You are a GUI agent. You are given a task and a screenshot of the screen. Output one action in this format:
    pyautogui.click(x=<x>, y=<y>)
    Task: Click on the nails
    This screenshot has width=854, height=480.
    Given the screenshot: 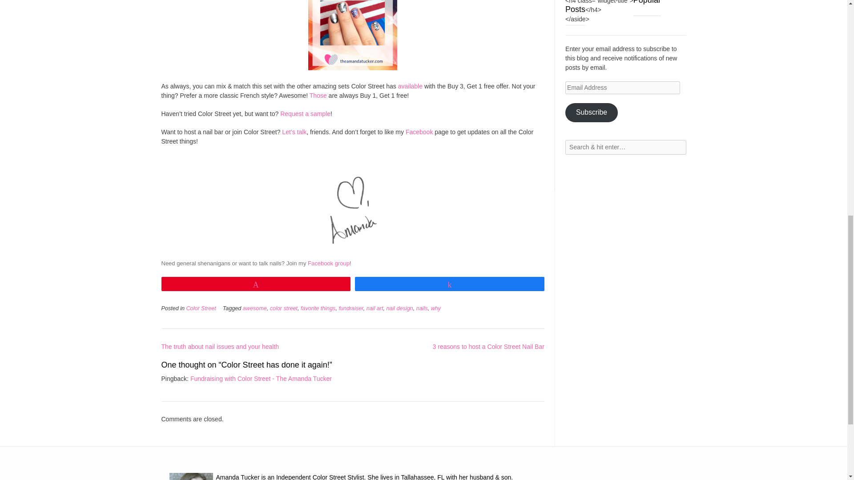 What is the action you would take?
    pyautogui.click(x=422, y=308)
    